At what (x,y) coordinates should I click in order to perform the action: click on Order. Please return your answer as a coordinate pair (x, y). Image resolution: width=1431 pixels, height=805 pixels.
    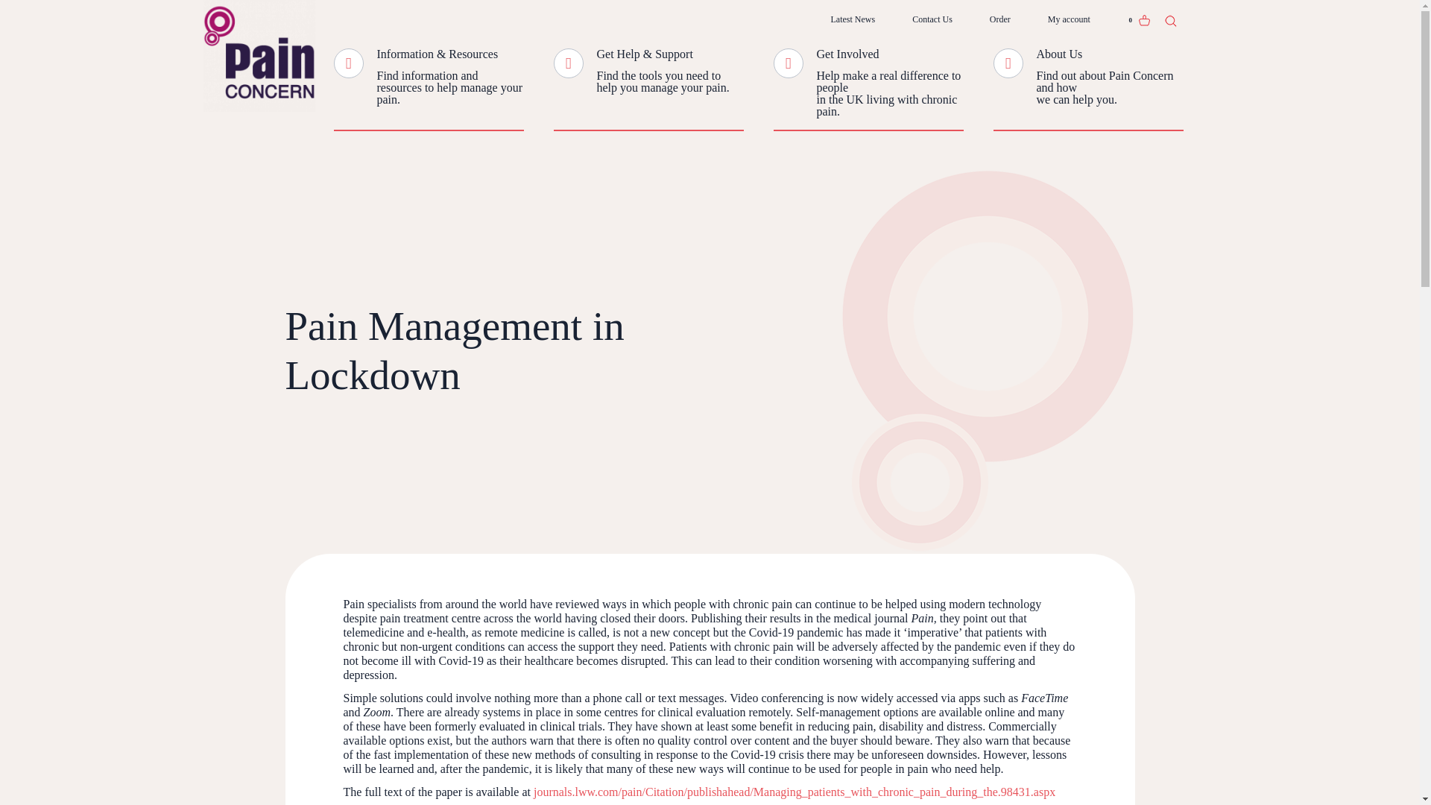
    Looking at the image, I should click on (1000, 19).